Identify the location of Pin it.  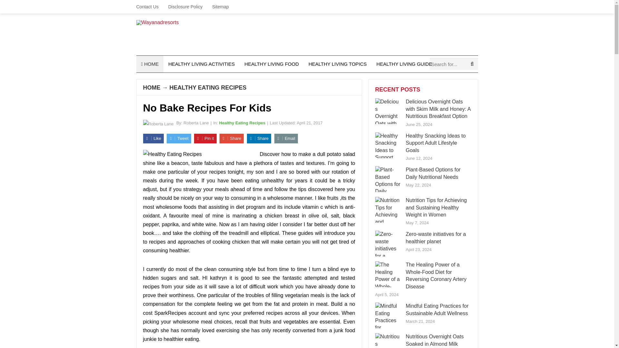
(205, 138).